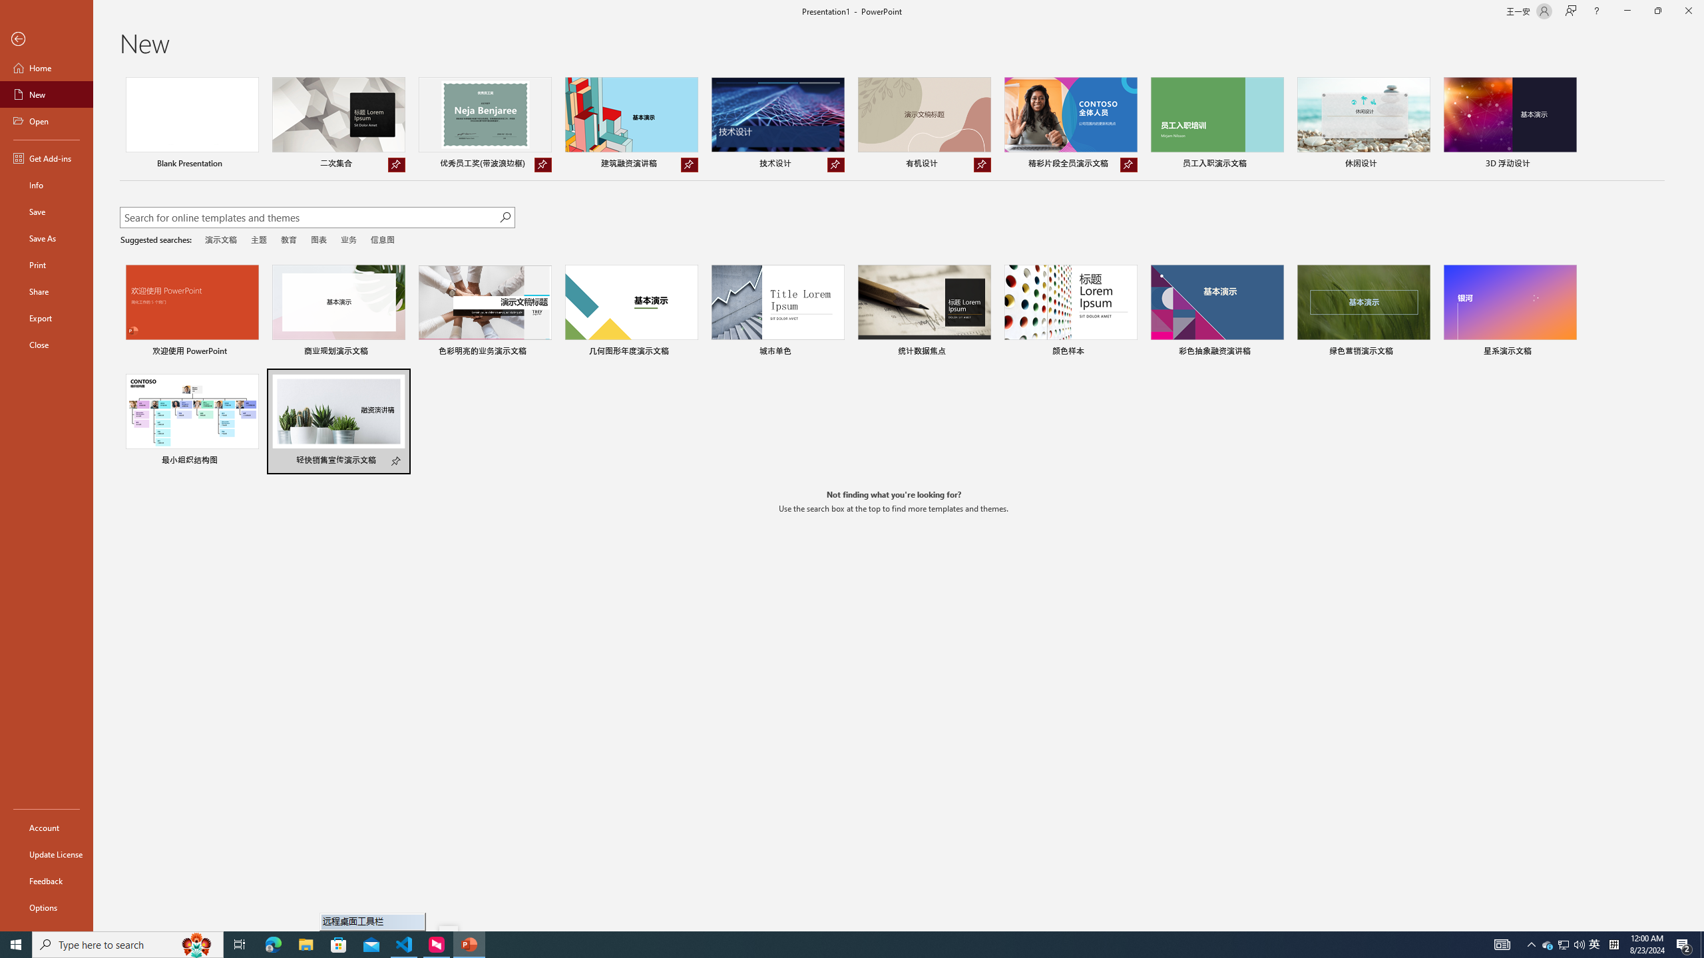 This screenshot has width=1704, height=958. What do you see at coordinates (310, 219) in the screenshot?
I see `Search for online templates and themes` at bounding box center [310, 219].